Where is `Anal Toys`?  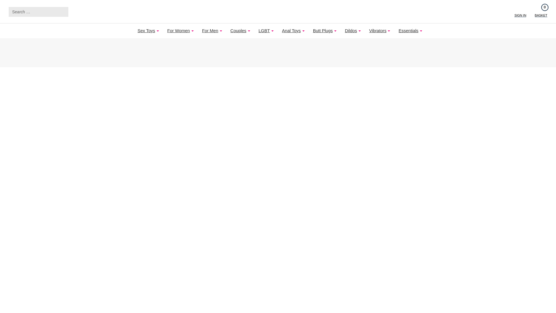
Anal Toys is located at coordinates (291, 31).